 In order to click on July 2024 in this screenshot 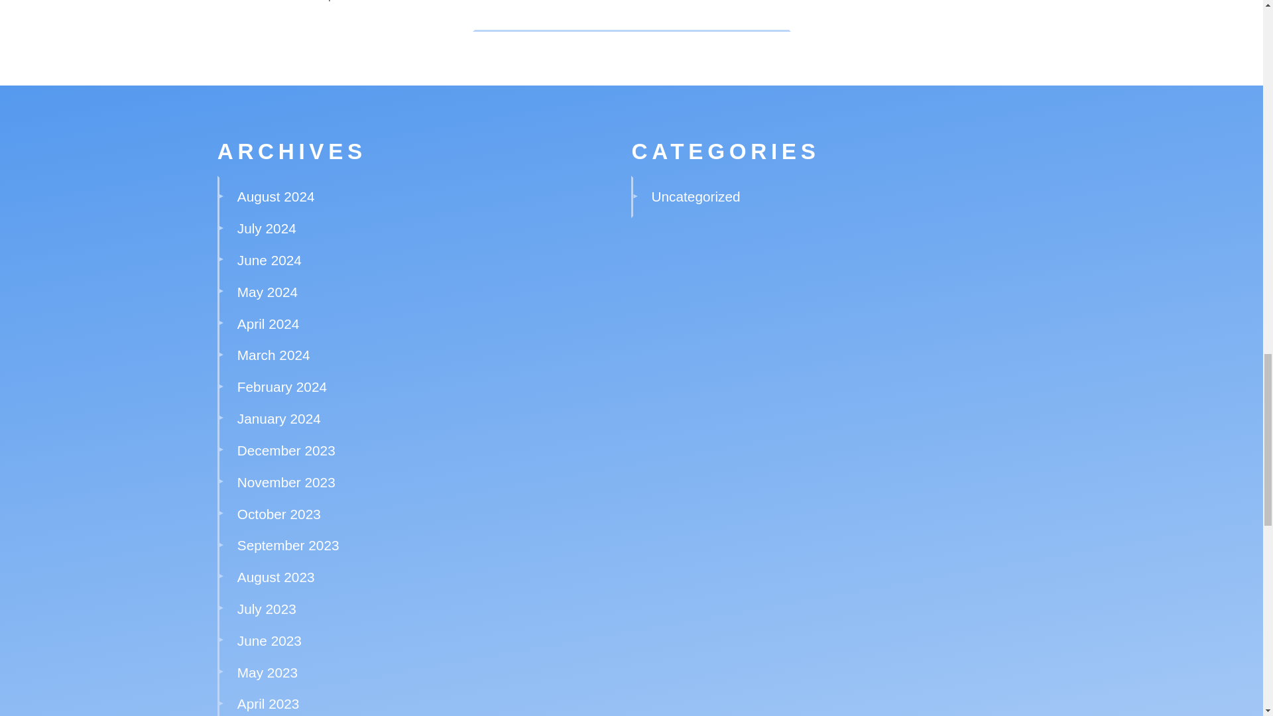, I will do `click(267, 228)`.